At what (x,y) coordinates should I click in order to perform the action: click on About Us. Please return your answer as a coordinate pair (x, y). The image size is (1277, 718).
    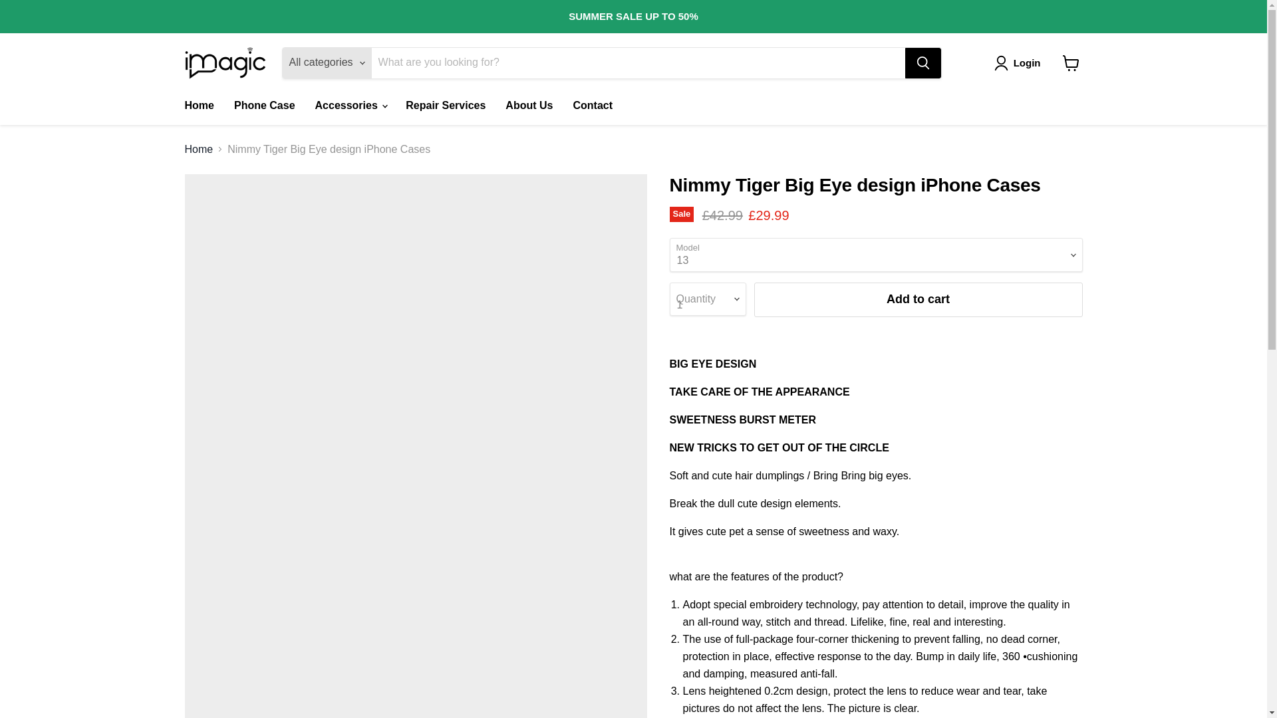
    Looking at the image, I should click on (529, 106).